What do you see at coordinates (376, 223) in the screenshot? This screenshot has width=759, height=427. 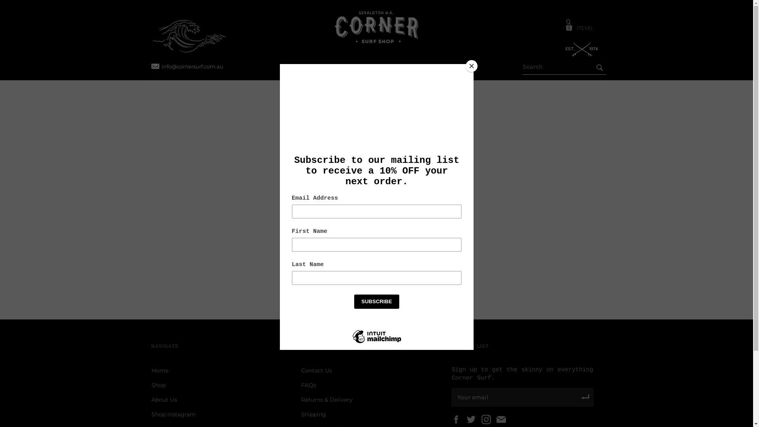 I see `CONTINUE SHOPPING` at bounding box center [376, 223].